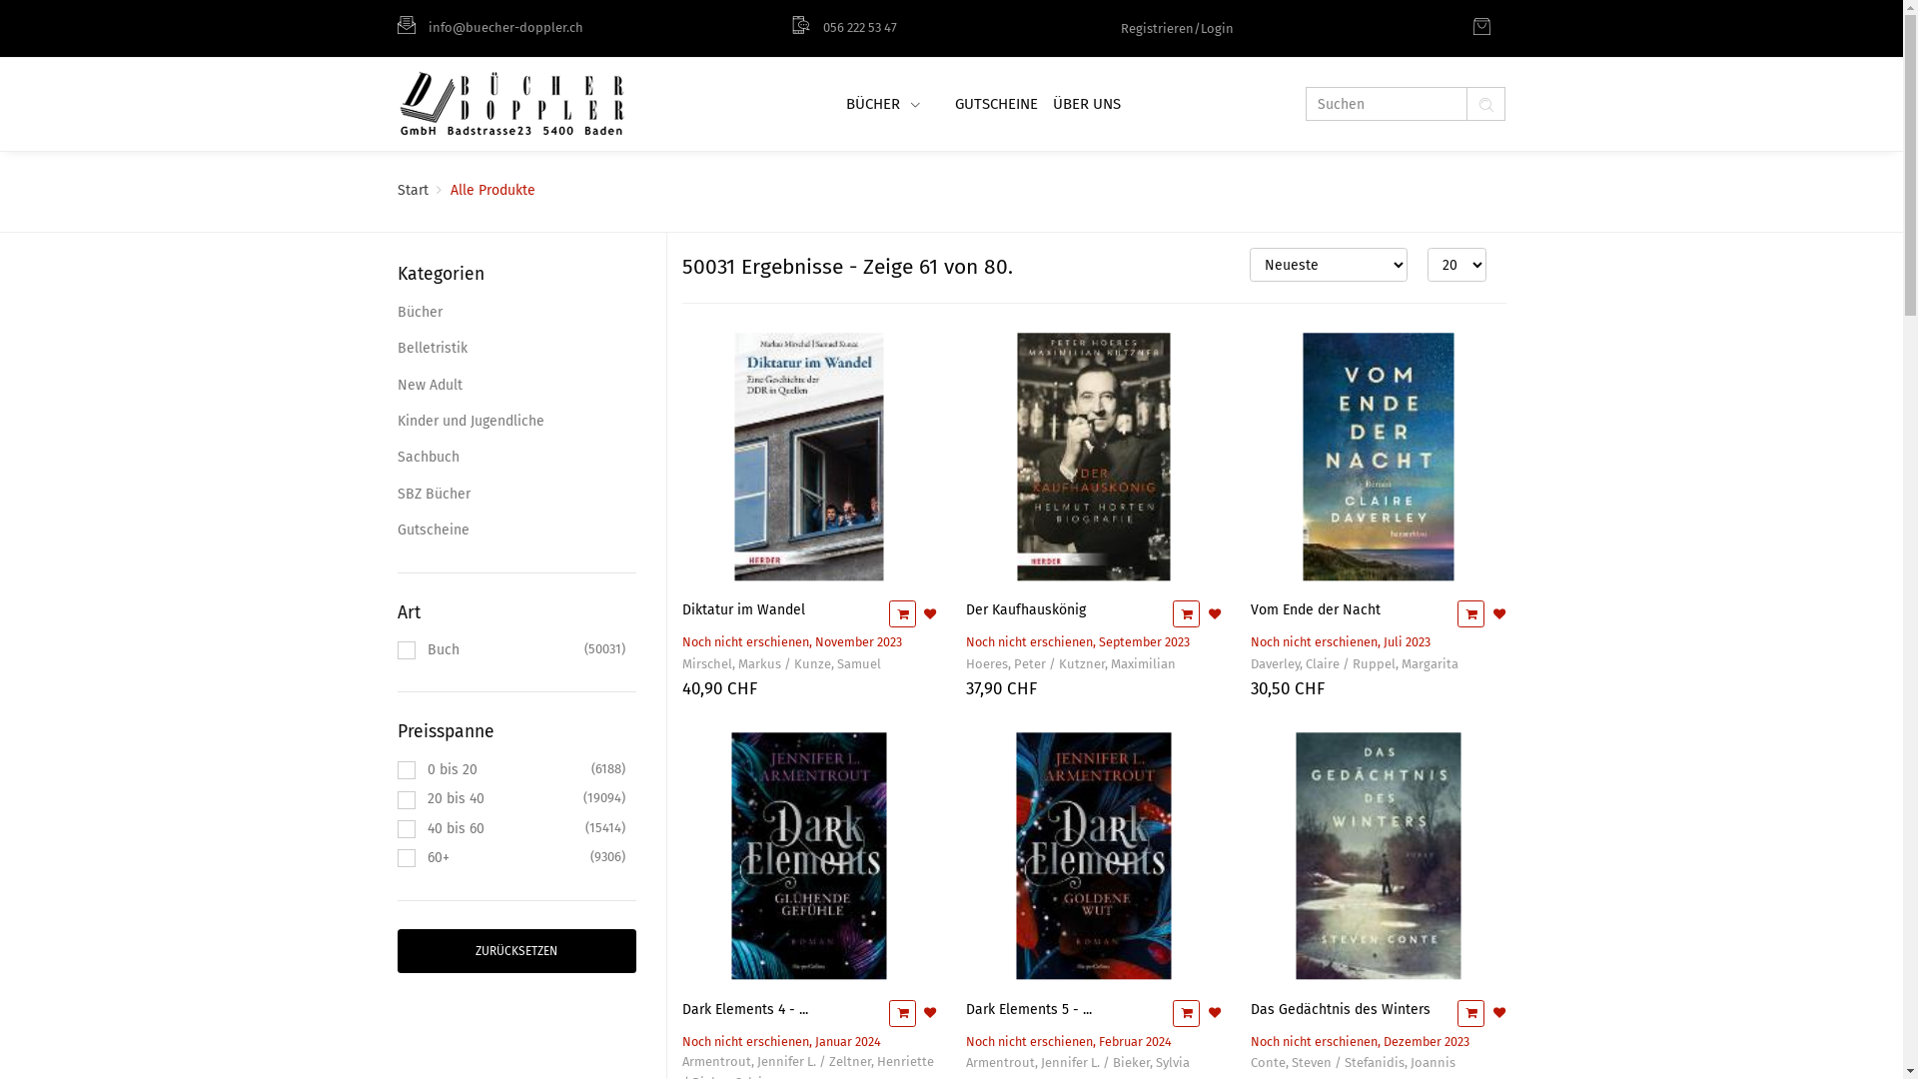  What do you see at coordinates (1078, 1063) in the screenshot?
I see `Armentrout, Jennifer L. / Bieker, Sylvia` at bounding box center [1078, 1063].